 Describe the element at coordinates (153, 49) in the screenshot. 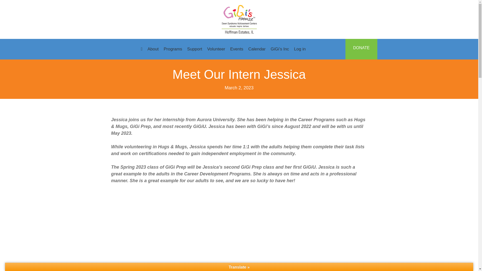

I see `About` at that location.